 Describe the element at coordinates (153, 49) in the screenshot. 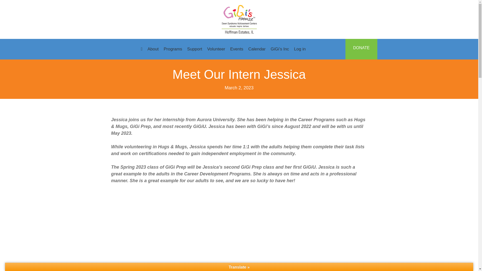

I see `About` at that location.